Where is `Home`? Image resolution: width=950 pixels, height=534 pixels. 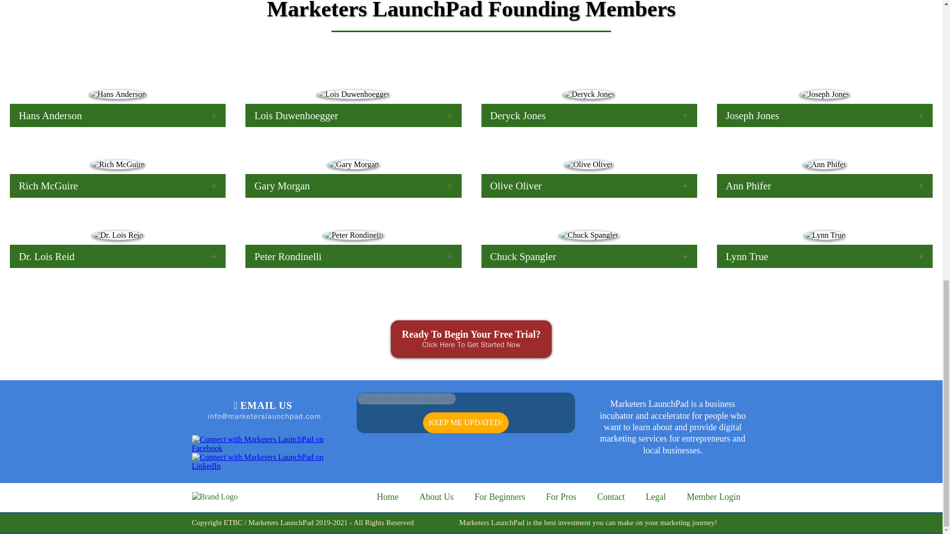
Home is located at coordinates (387, 497).